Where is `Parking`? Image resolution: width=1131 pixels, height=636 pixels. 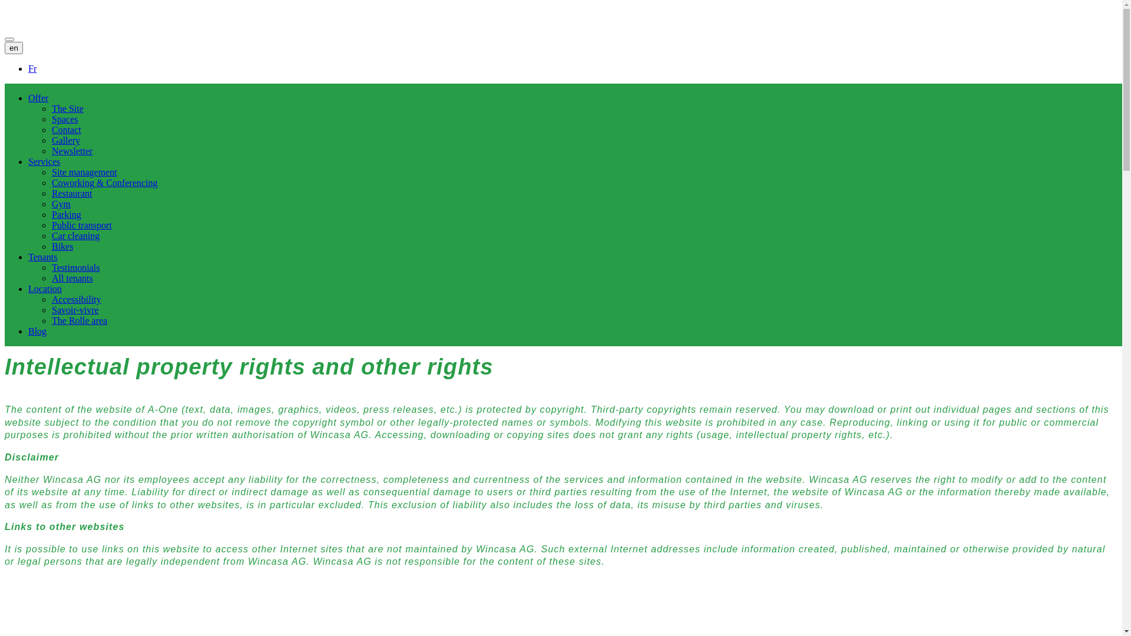
Parking is located at coordinates (67, 214).